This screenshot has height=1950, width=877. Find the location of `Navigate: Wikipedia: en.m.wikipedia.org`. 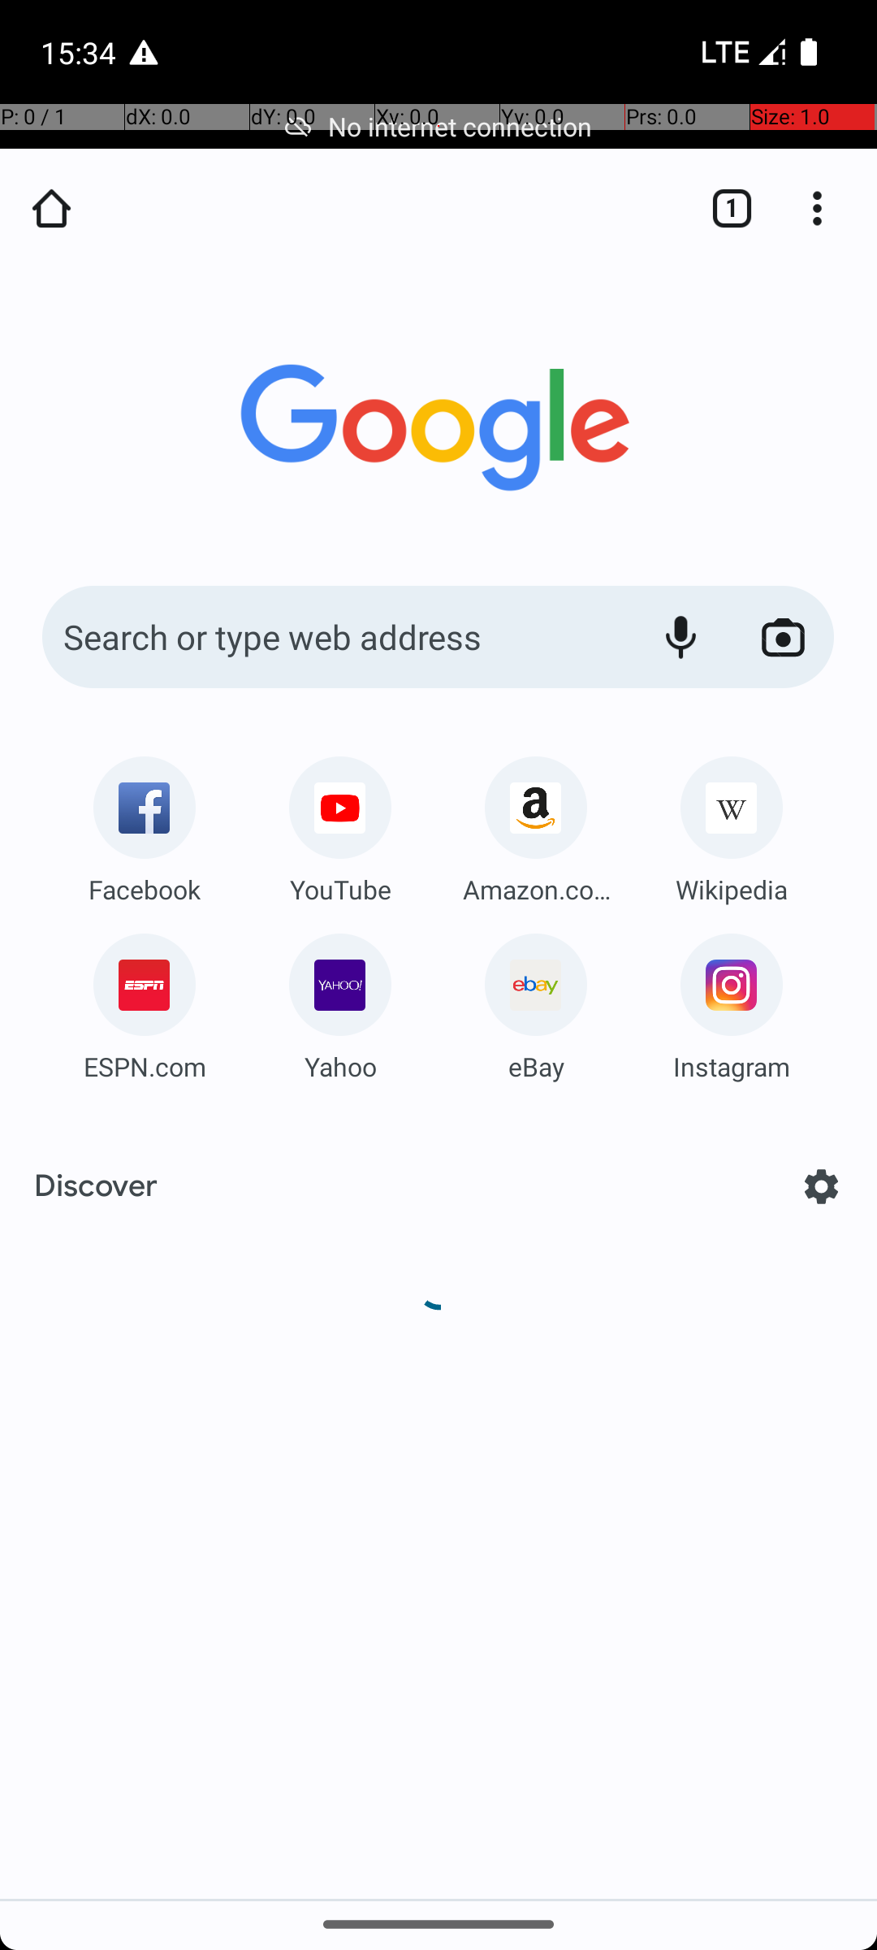

Navigate: Wikipedia: en.m.wikipedia.org is located at coordinates (732, 824).